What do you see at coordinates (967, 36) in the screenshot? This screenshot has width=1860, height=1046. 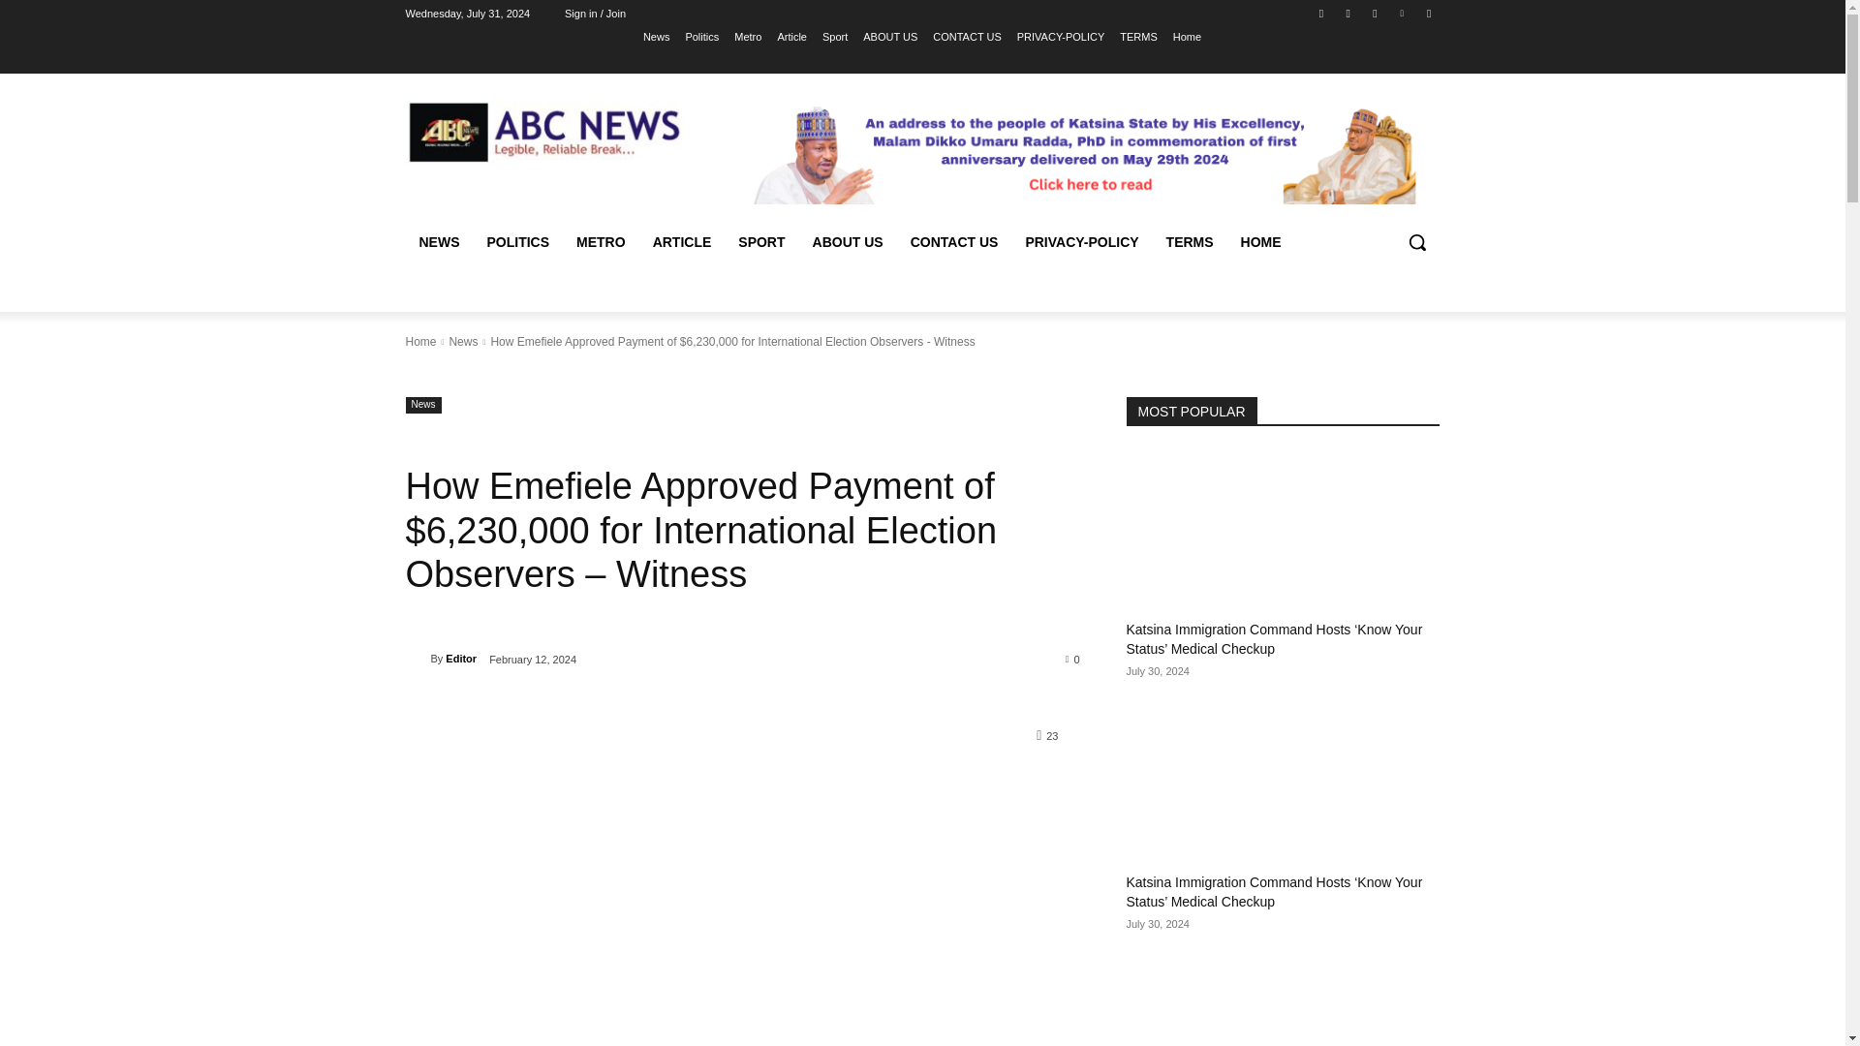 I see `CONTACT US` at bounding box center [967, 36].